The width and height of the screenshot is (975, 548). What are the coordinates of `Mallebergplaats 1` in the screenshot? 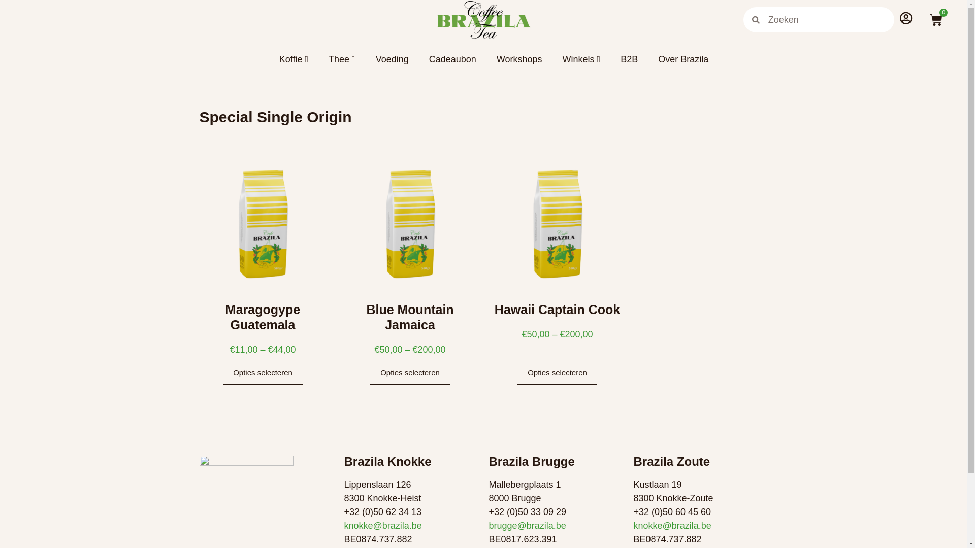 It's located at (525, 485).